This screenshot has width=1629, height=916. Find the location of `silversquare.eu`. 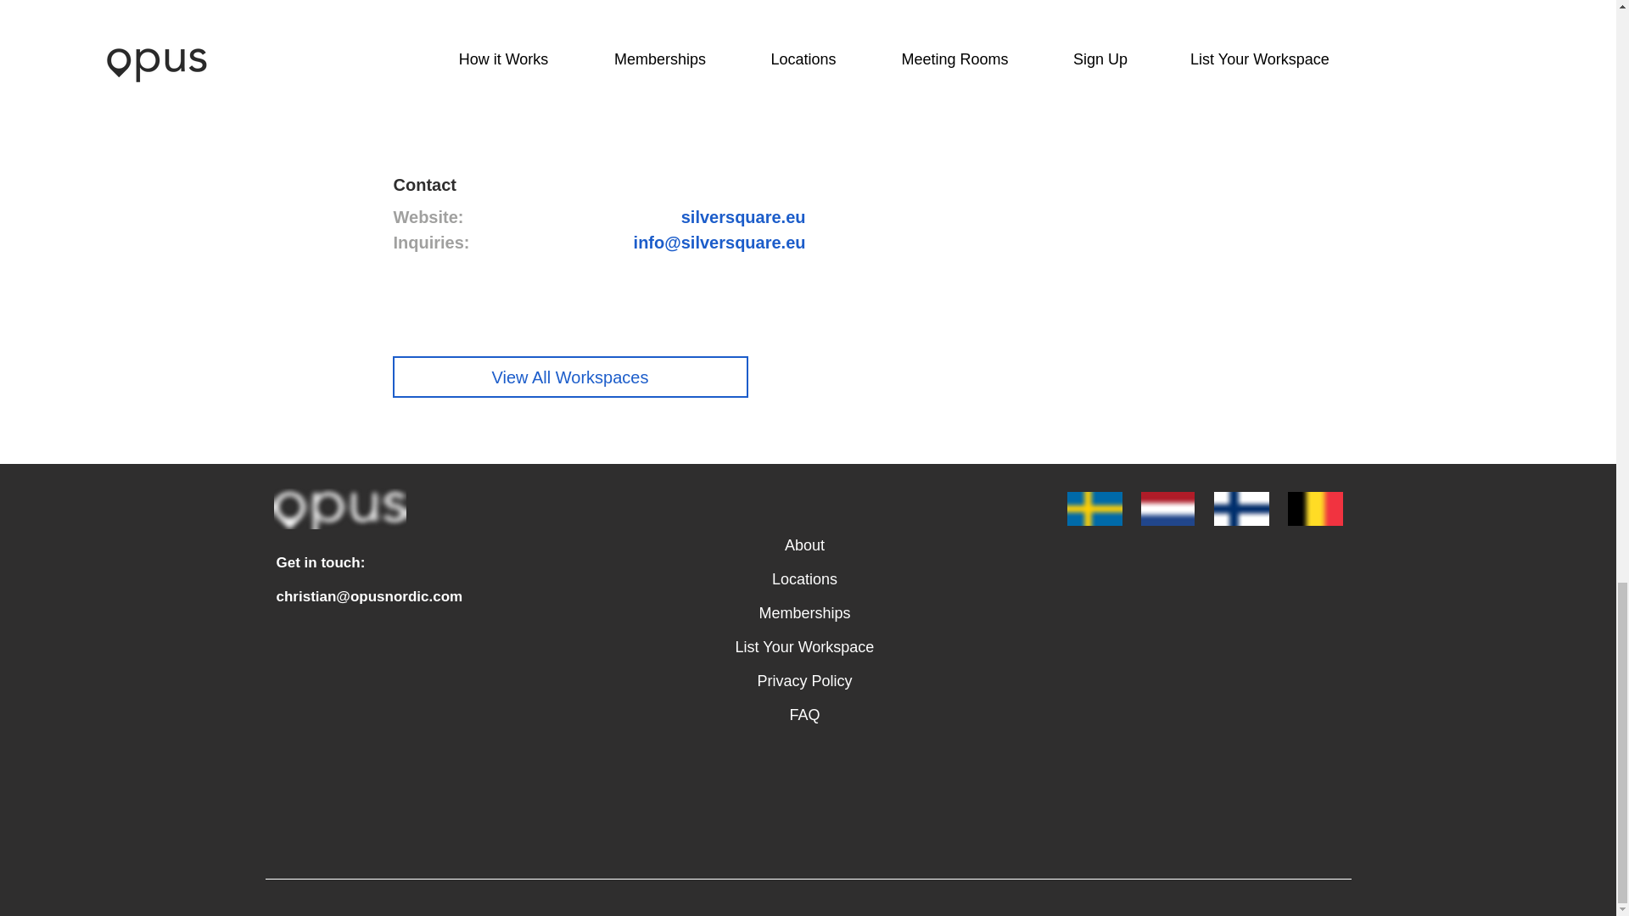

silversquare.eu is located at coordinates (743, 217).